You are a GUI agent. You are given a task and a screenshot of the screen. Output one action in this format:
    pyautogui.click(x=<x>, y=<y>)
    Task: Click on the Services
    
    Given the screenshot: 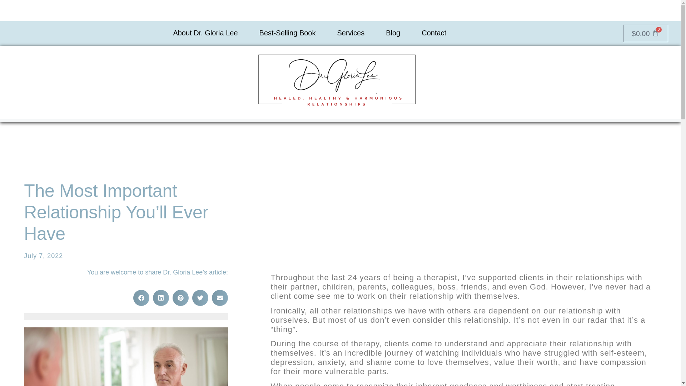 What is the action you would take?
    pyautogui.click(x=350, y=33)
    